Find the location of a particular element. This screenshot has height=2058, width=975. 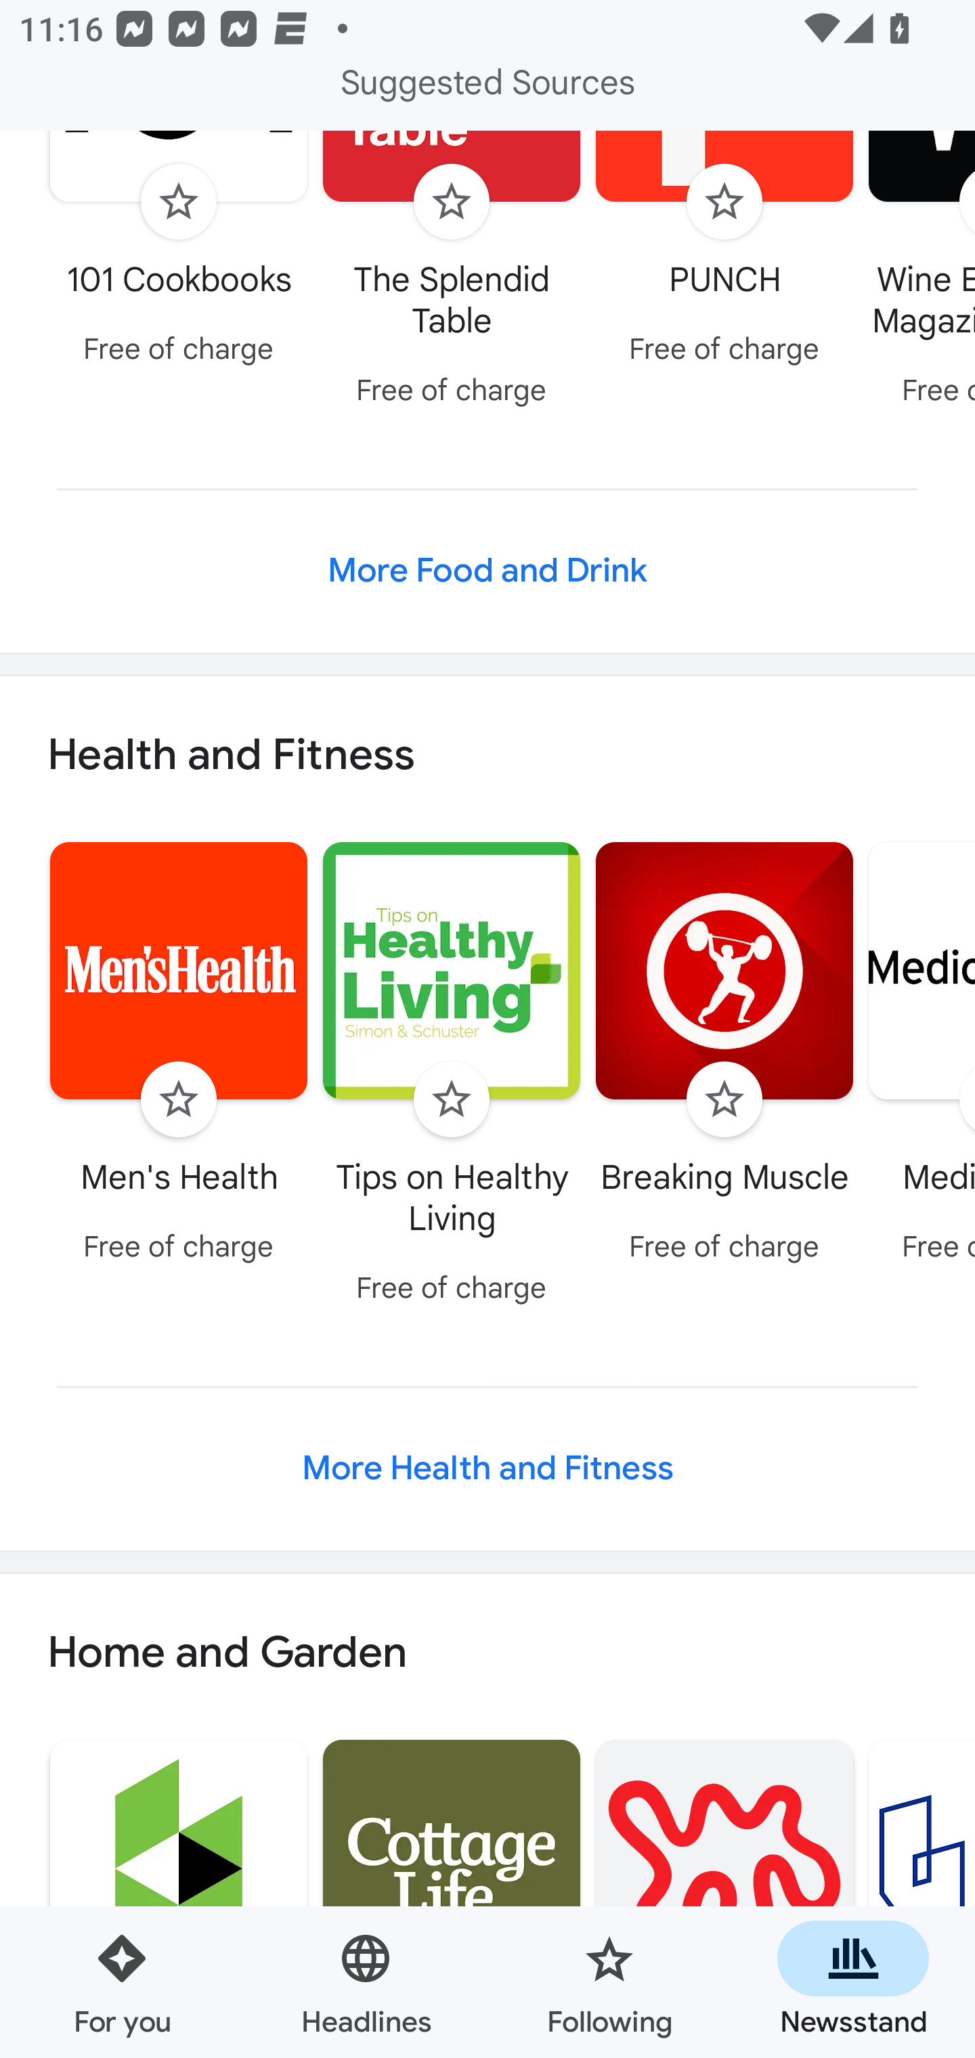

Follow is located at coordinates (451, 1099).